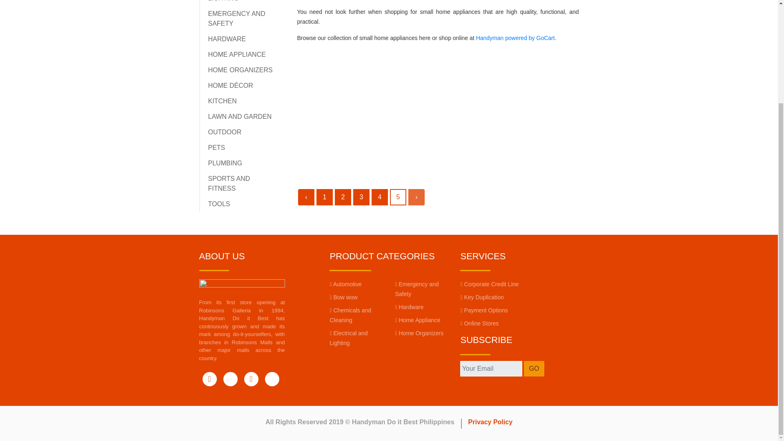  What do you see at coordinates (236, 1) in the screenshot?
I see `ELECTRICAL AND LIGHTING` at bounding box center [236, 1].